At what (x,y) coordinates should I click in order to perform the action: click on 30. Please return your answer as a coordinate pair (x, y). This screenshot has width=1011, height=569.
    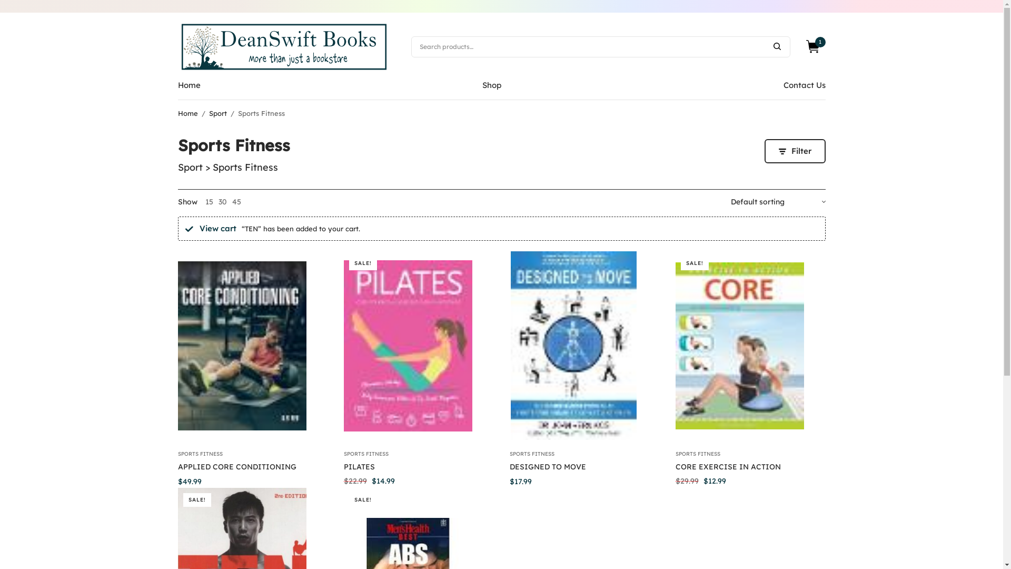
    Looking at the image, I should click on (222, 202).